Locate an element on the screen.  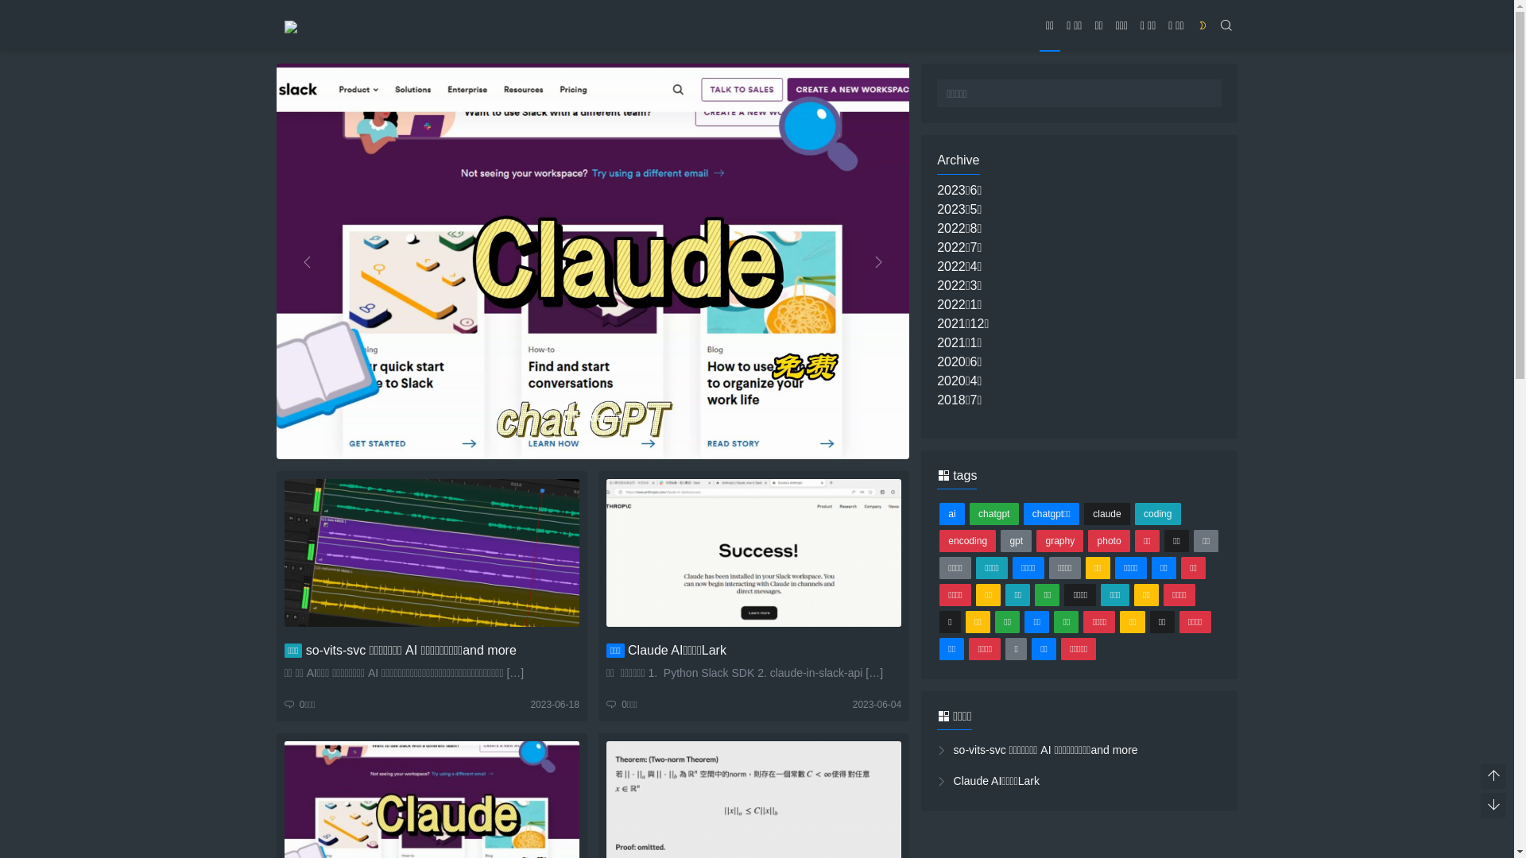
coding is located at coordinates (1158, 514).